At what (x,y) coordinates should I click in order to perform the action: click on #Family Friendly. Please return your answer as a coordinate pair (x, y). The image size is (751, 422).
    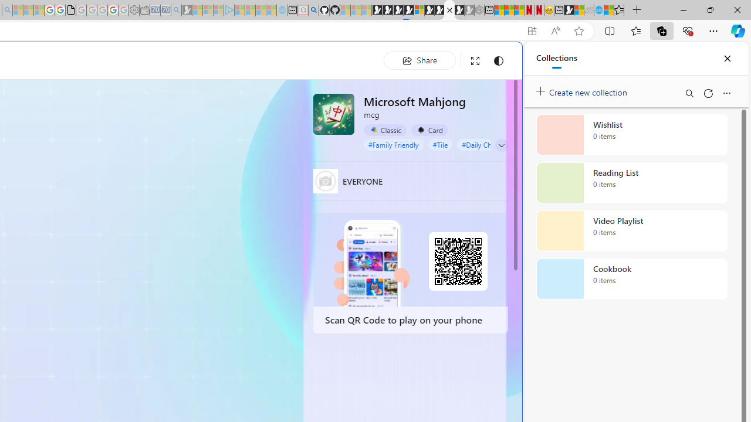
    Looking at the image, I should click on (393, 144).